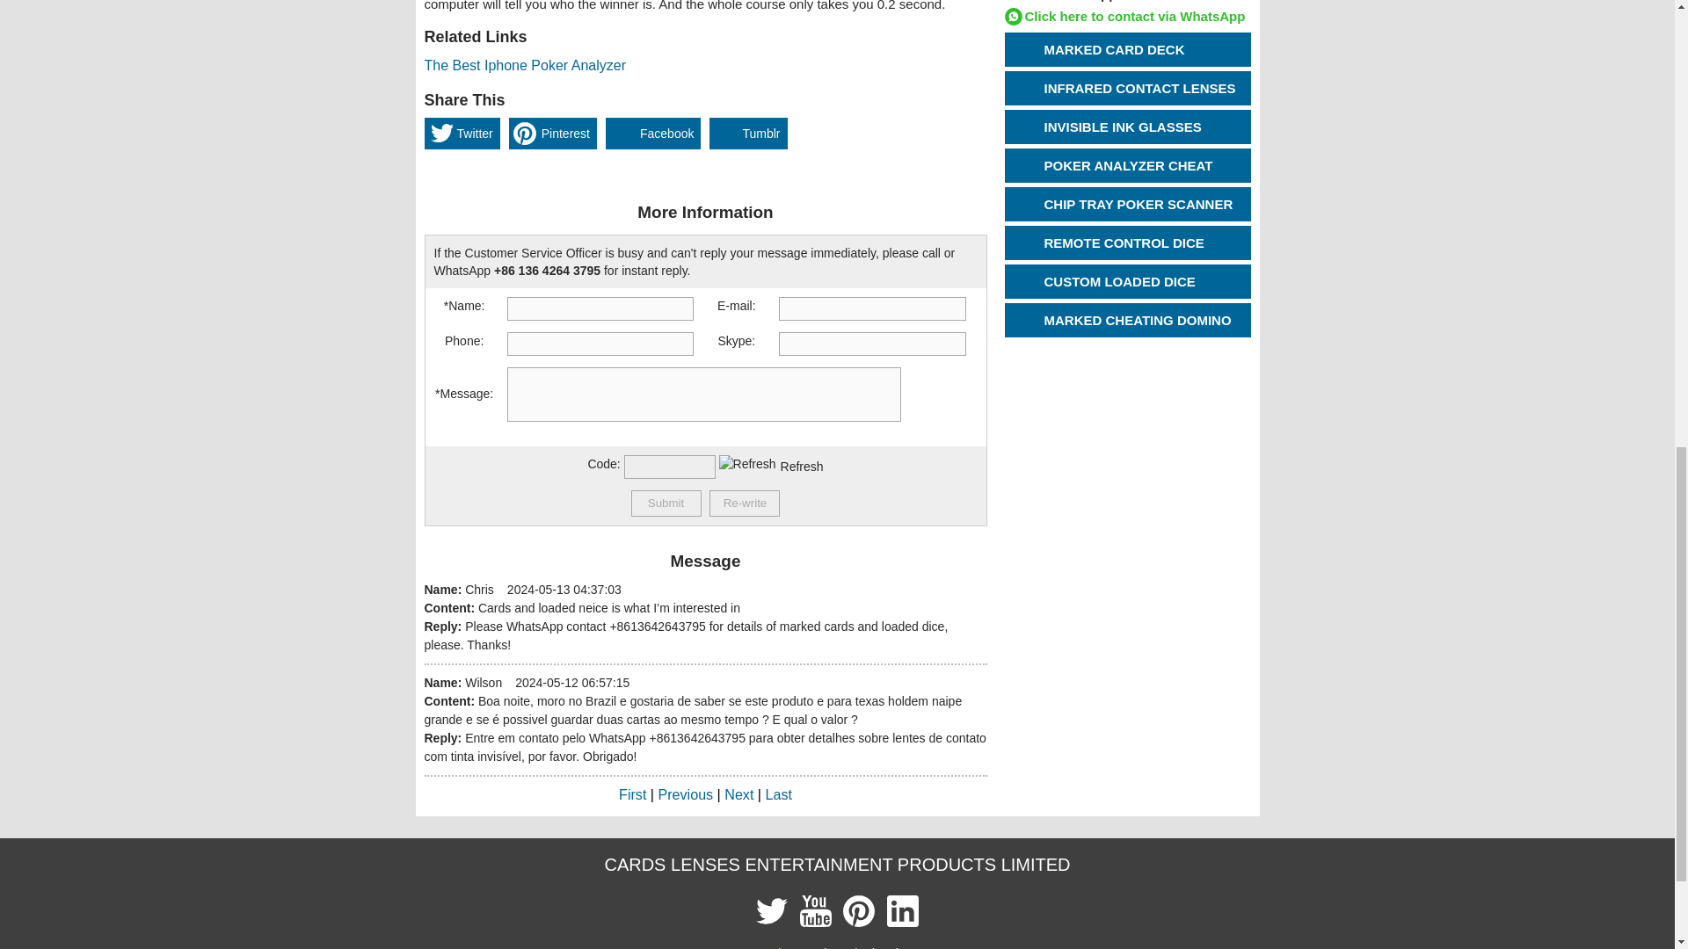  What do you see at coordinates (1124, 16) in the screenshot?
I see `Click to contact via WhatsApp` at bounding box center [1124, 16].